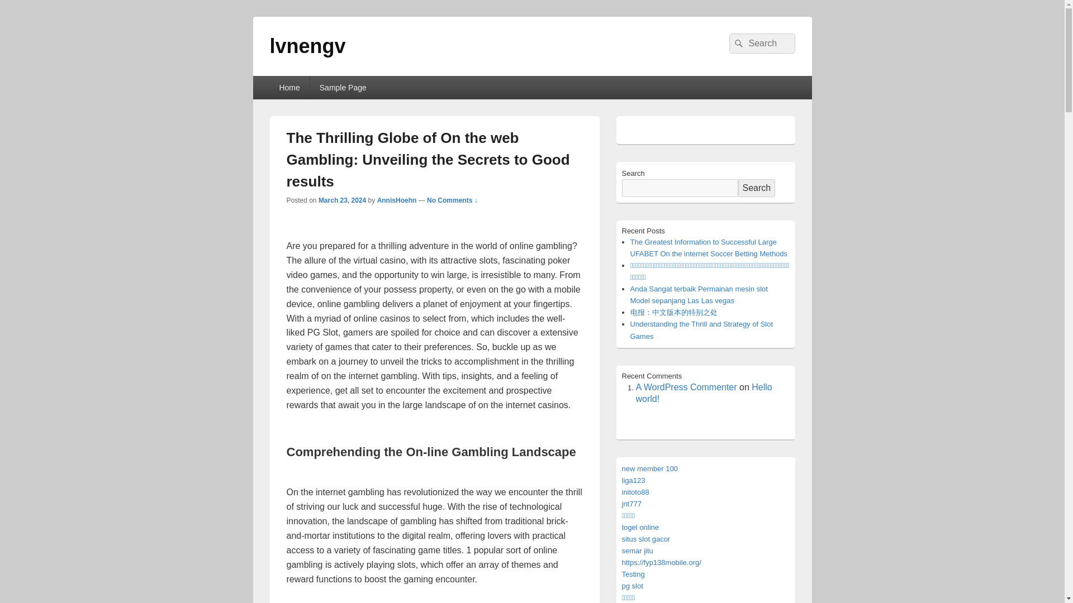 The height and width of the screenshot is (603, 1073). I want to click on situs slot gacor, so click(645, 539).